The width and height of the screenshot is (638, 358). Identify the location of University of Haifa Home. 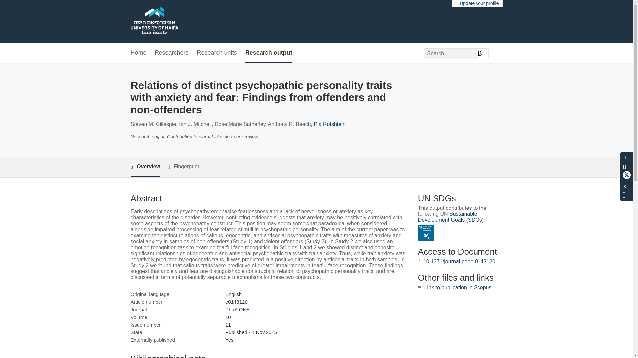
(154, 22).